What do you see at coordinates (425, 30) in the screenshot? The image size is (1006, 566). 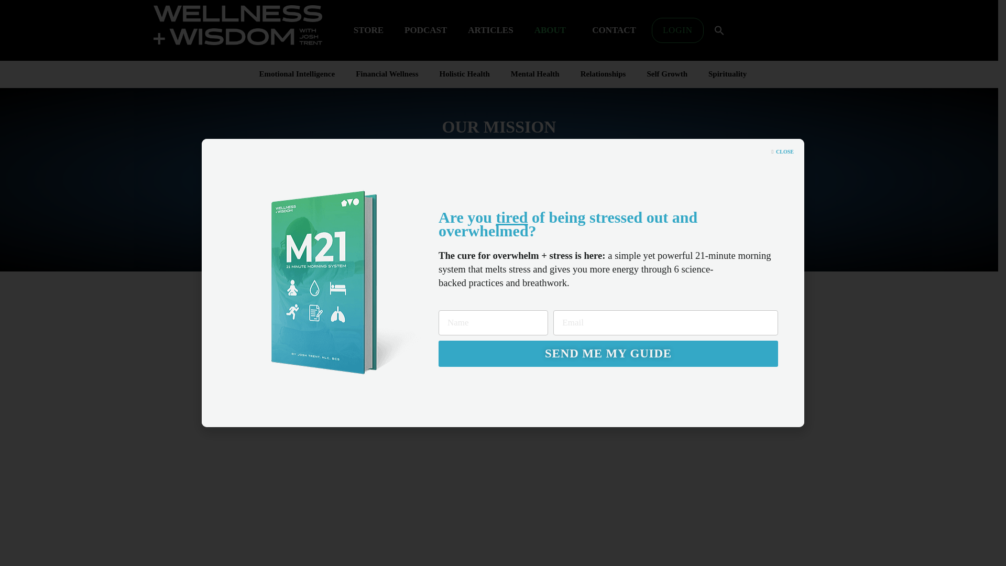 I see `PODCAST` at bounding box center [425, 30].